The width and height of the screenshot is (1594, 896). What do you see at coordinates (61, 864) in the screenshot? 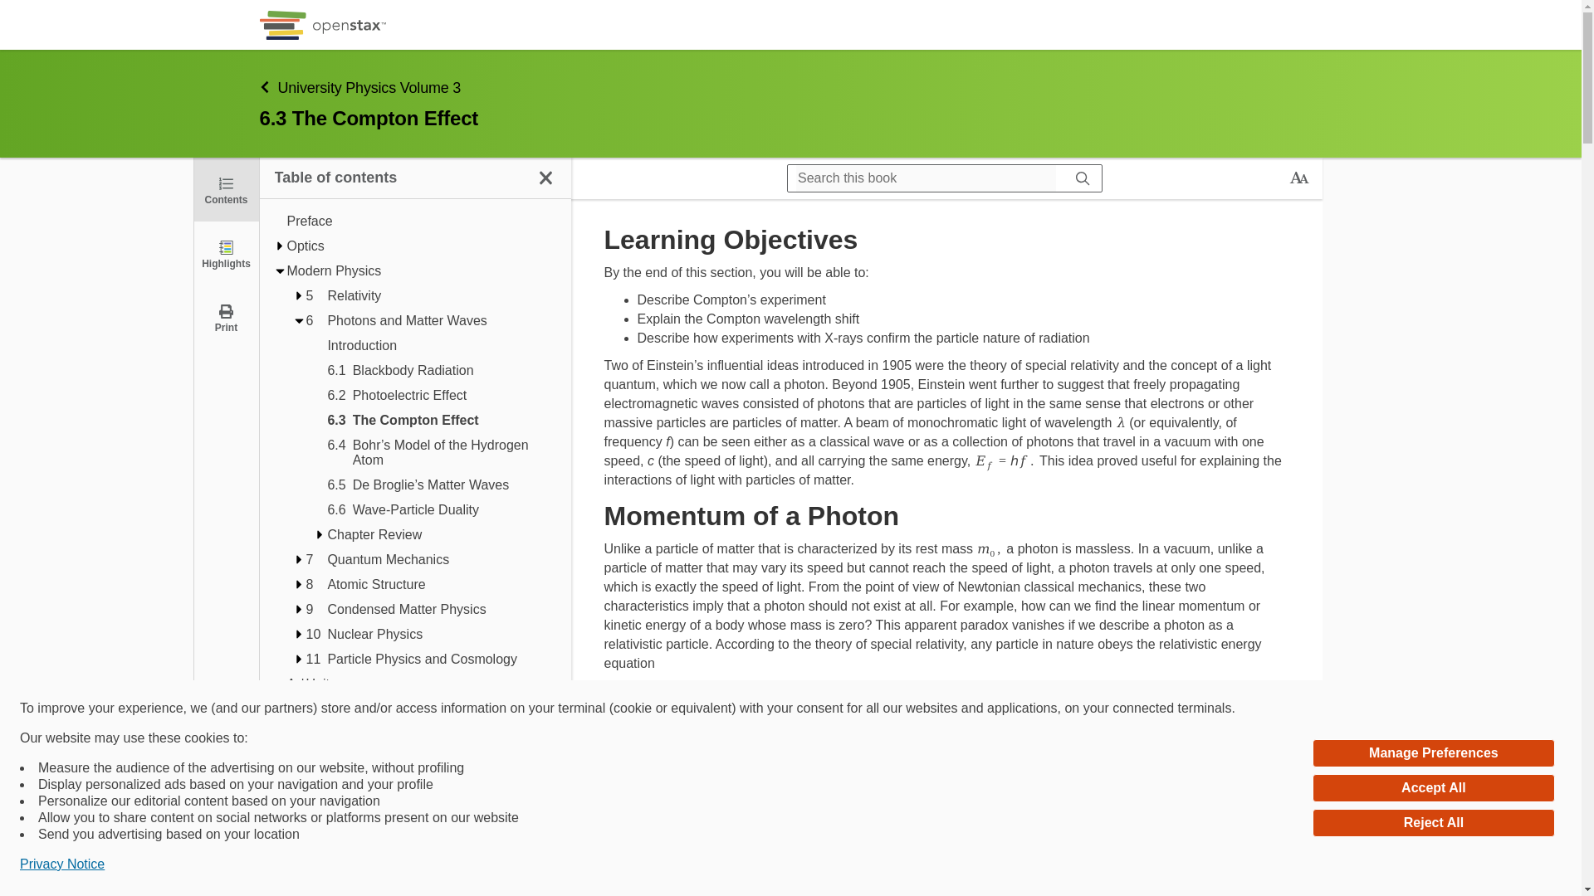
I see `Privacy Notice` at bounding box center [61, 864].